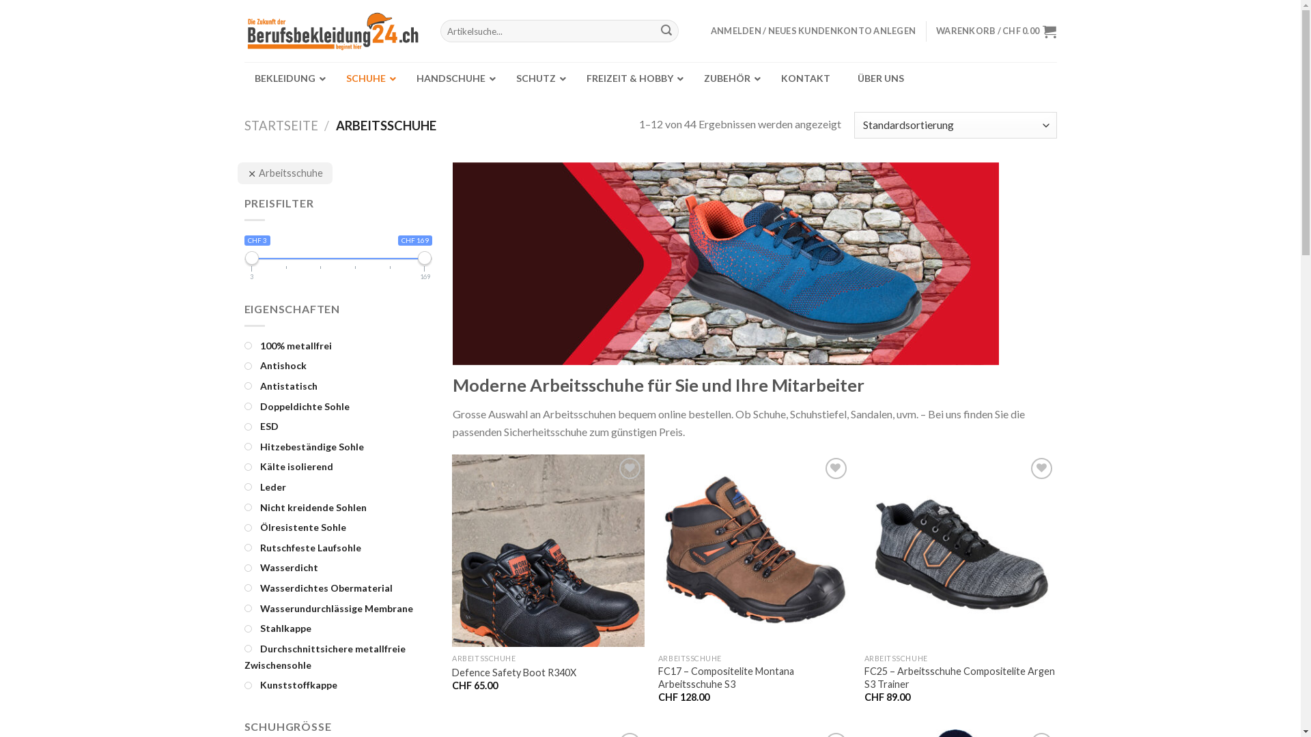  Describe the element at coordinates (367, 78) in the screenshot. I see `SCHUHE` at that location.